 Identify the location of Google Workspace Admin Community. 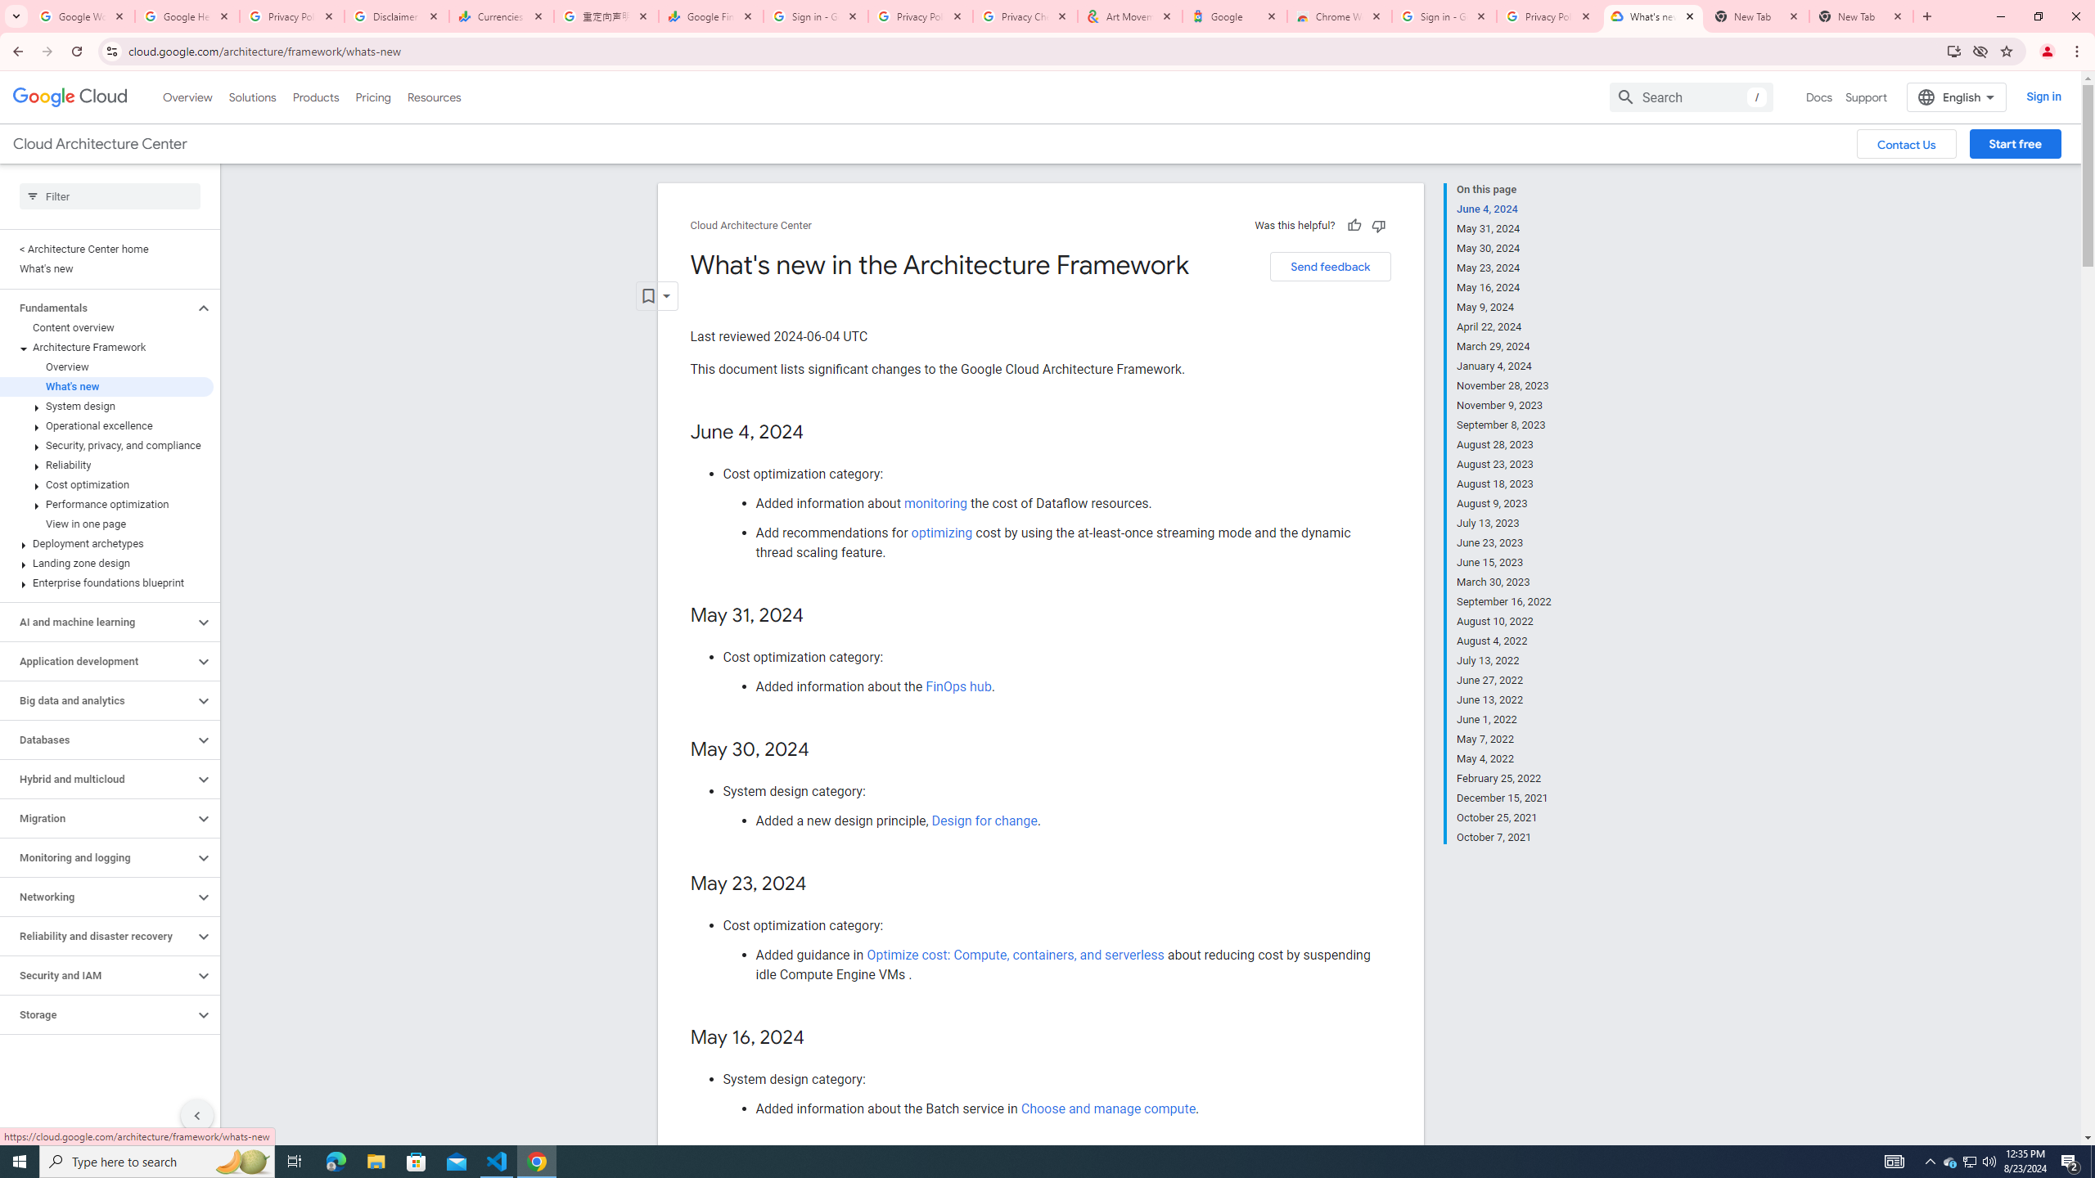
(83, 16).